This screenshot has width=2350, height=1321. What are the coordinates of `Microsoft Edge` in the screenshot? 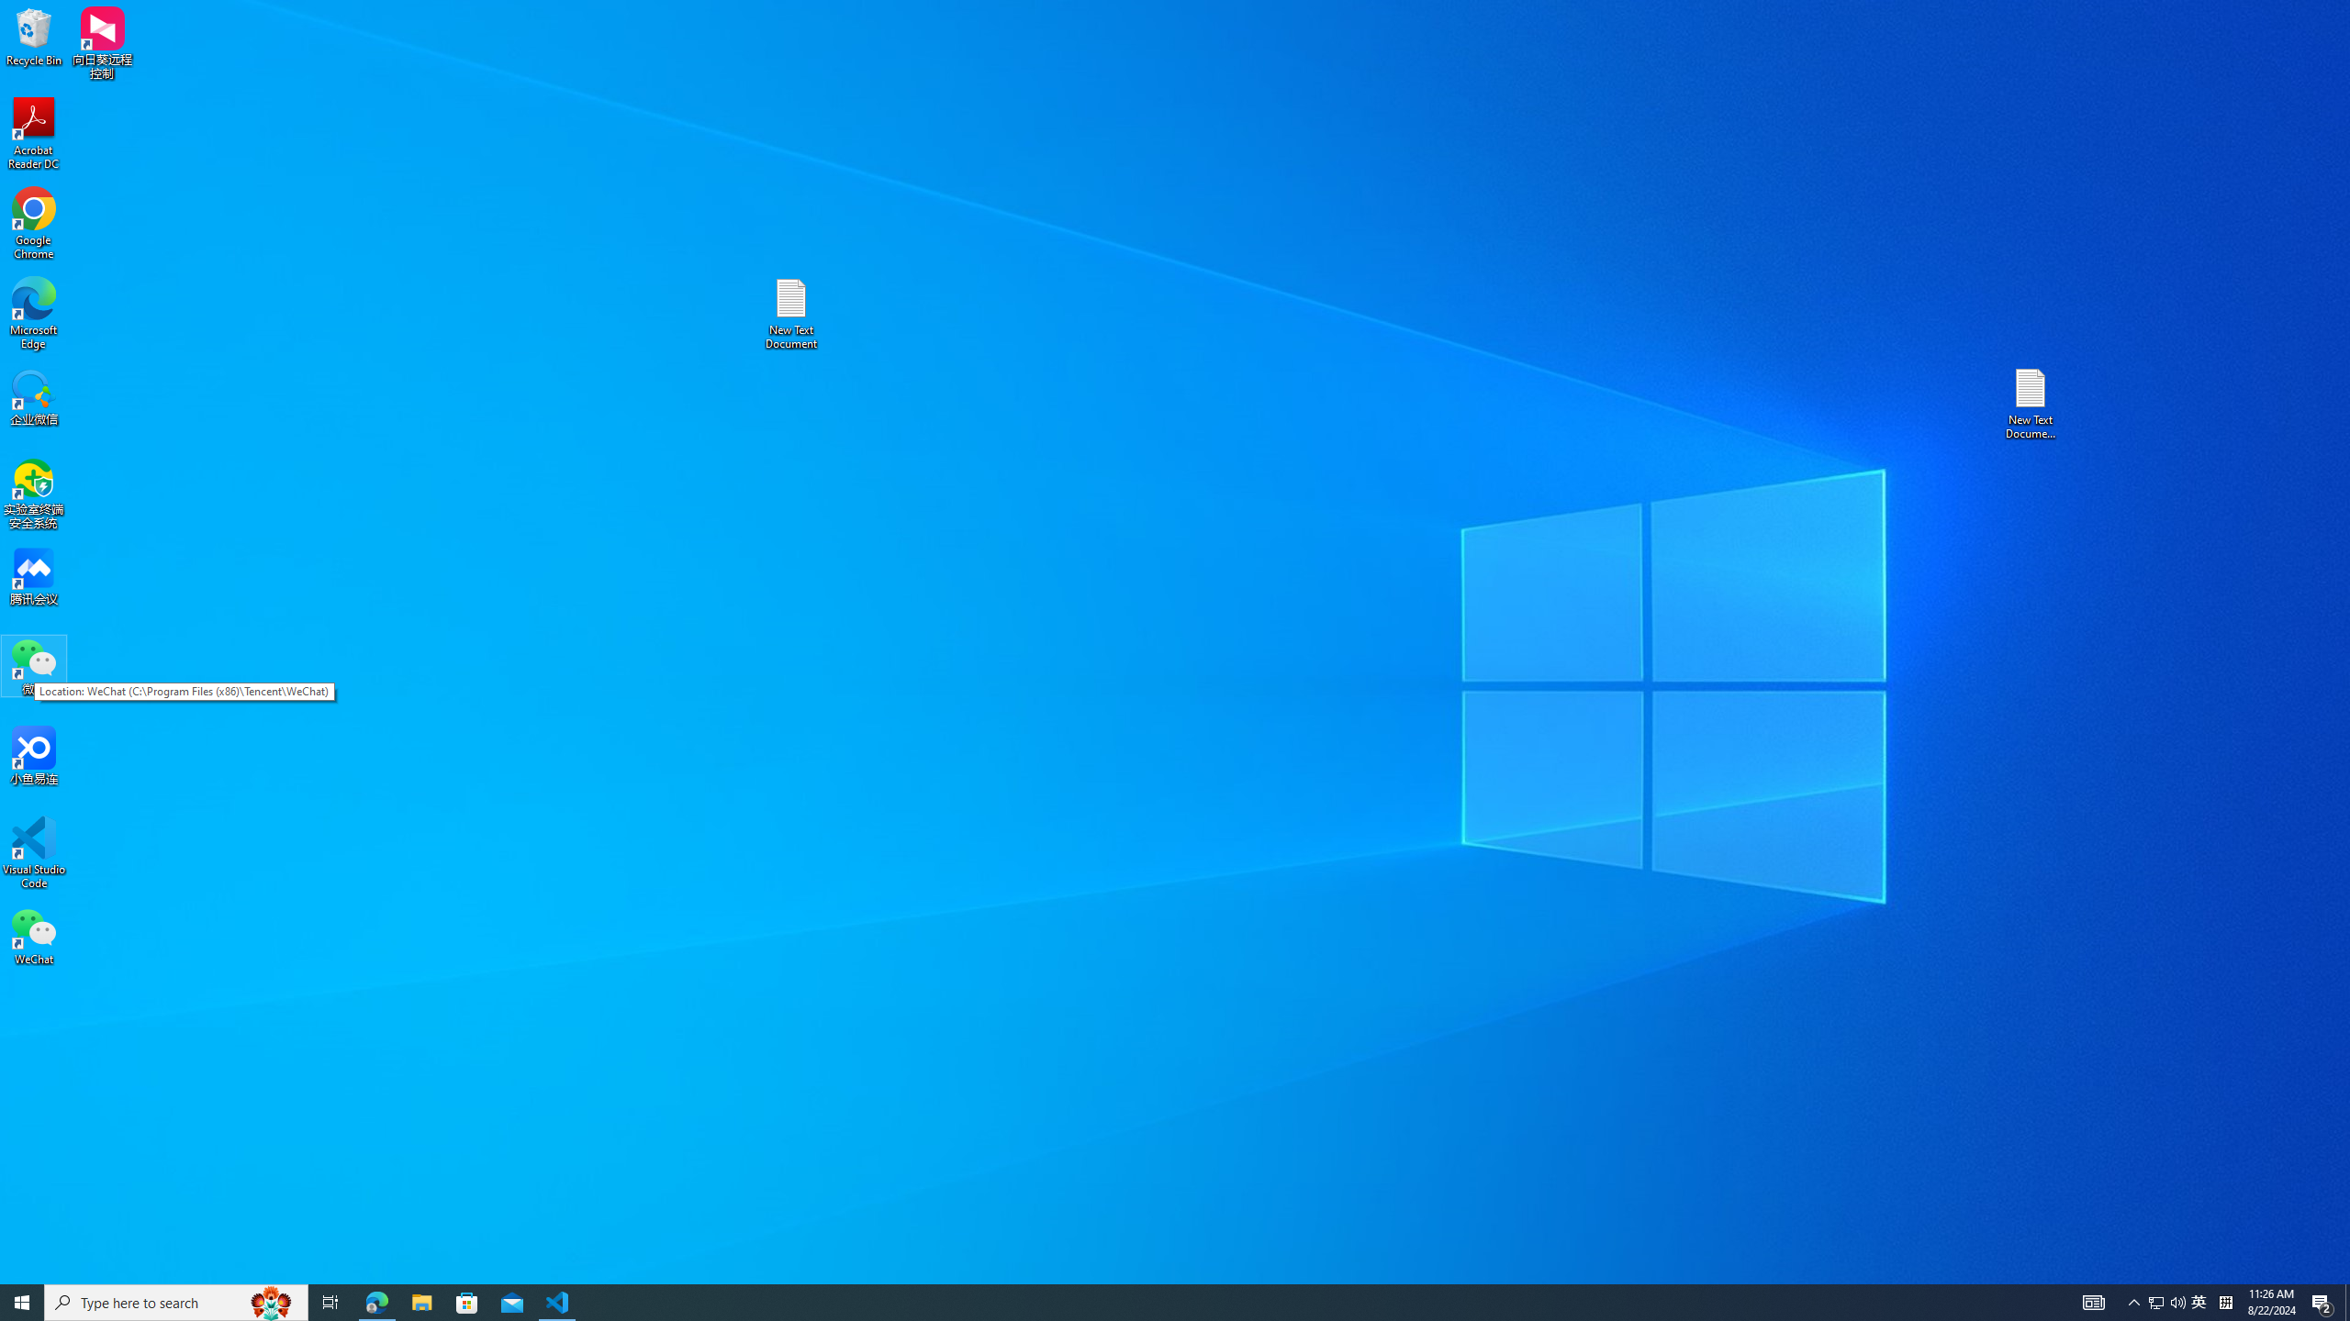 It's located at (2177, 1303).